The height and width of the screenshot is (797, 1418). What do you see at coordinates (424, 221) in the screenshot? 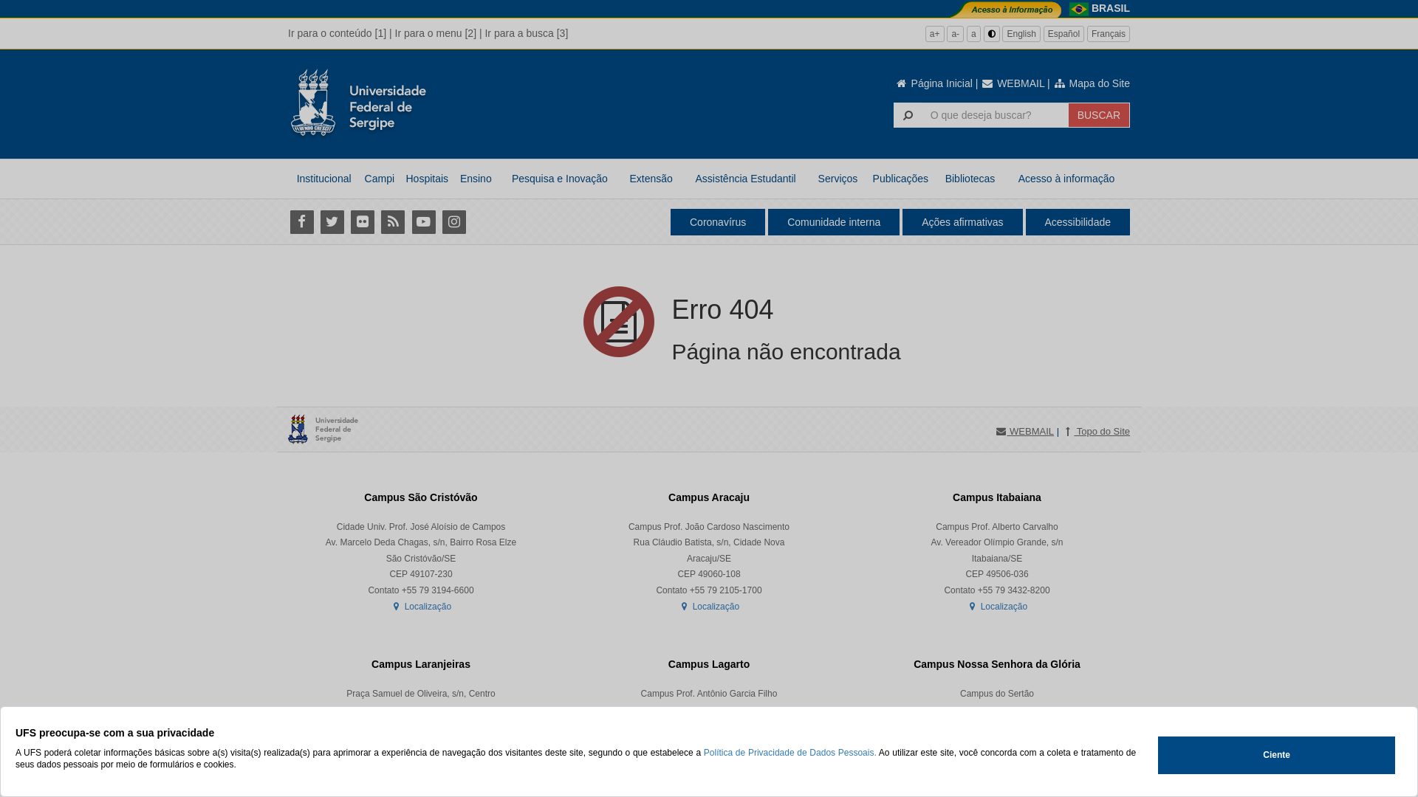
I see `Youtube` at bounding box center [424, 221].